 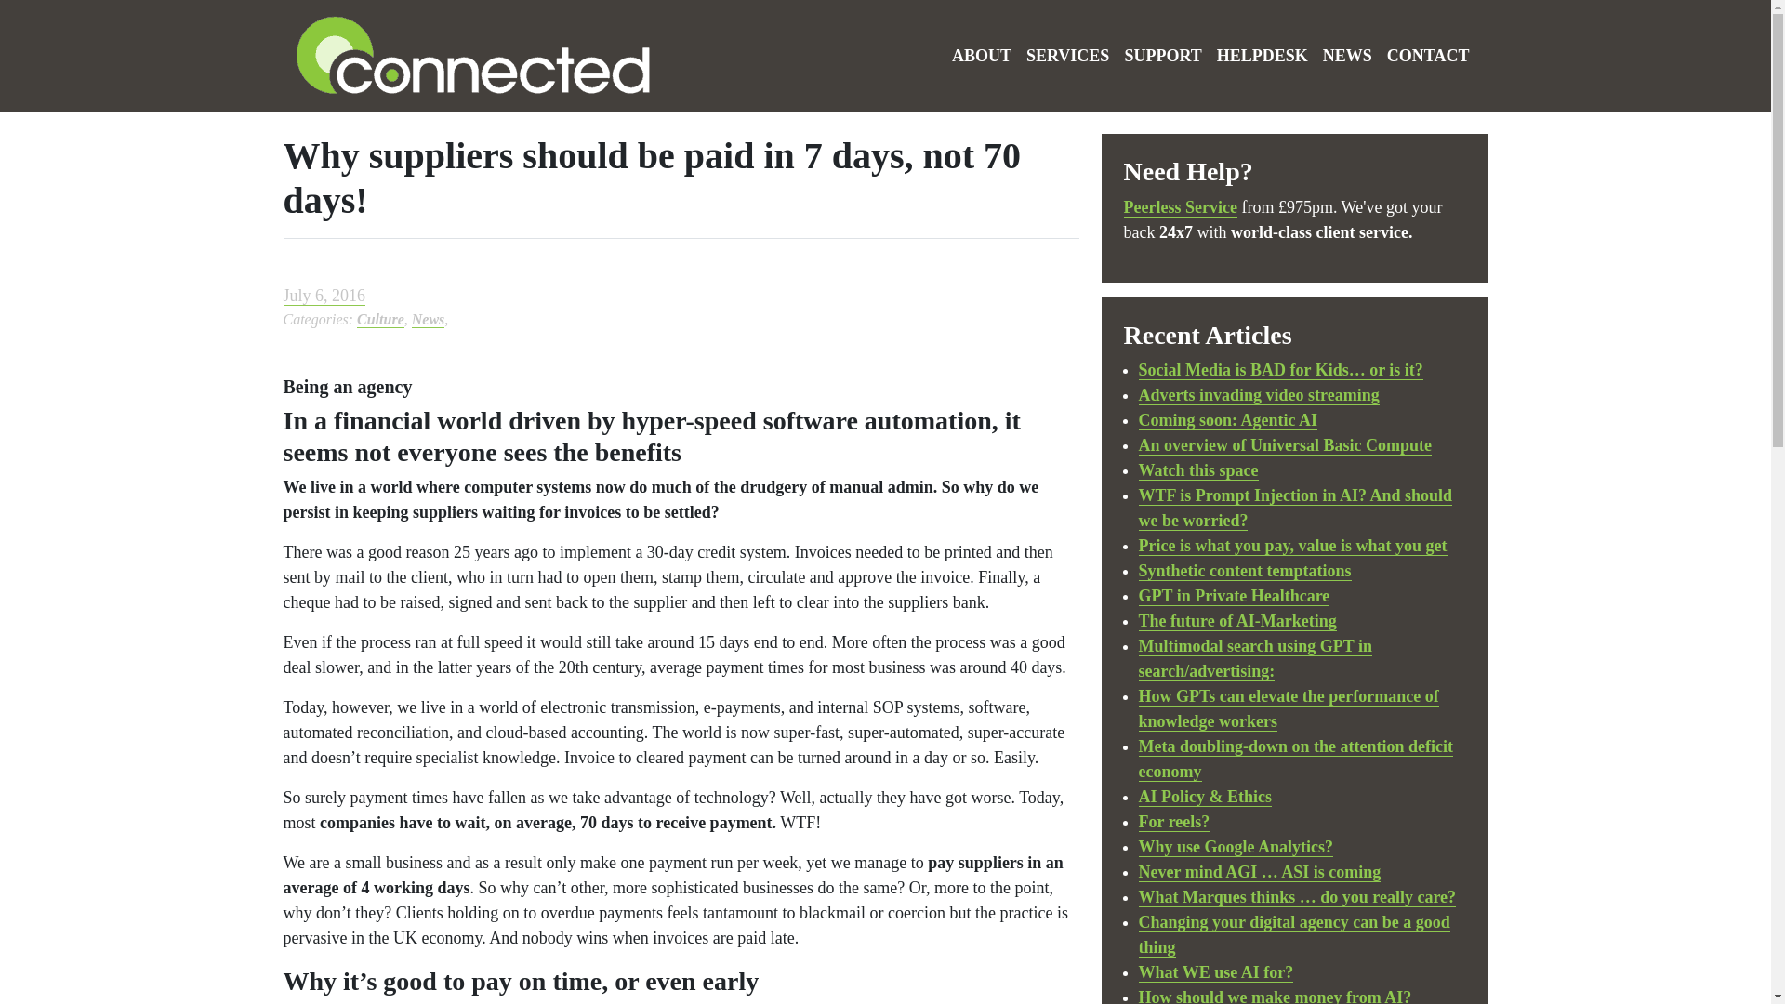 What do you see at coordinates (1244, 571) in the screenshot?
I see `Synthetic content temptations` at bounding box center [1244, 571].